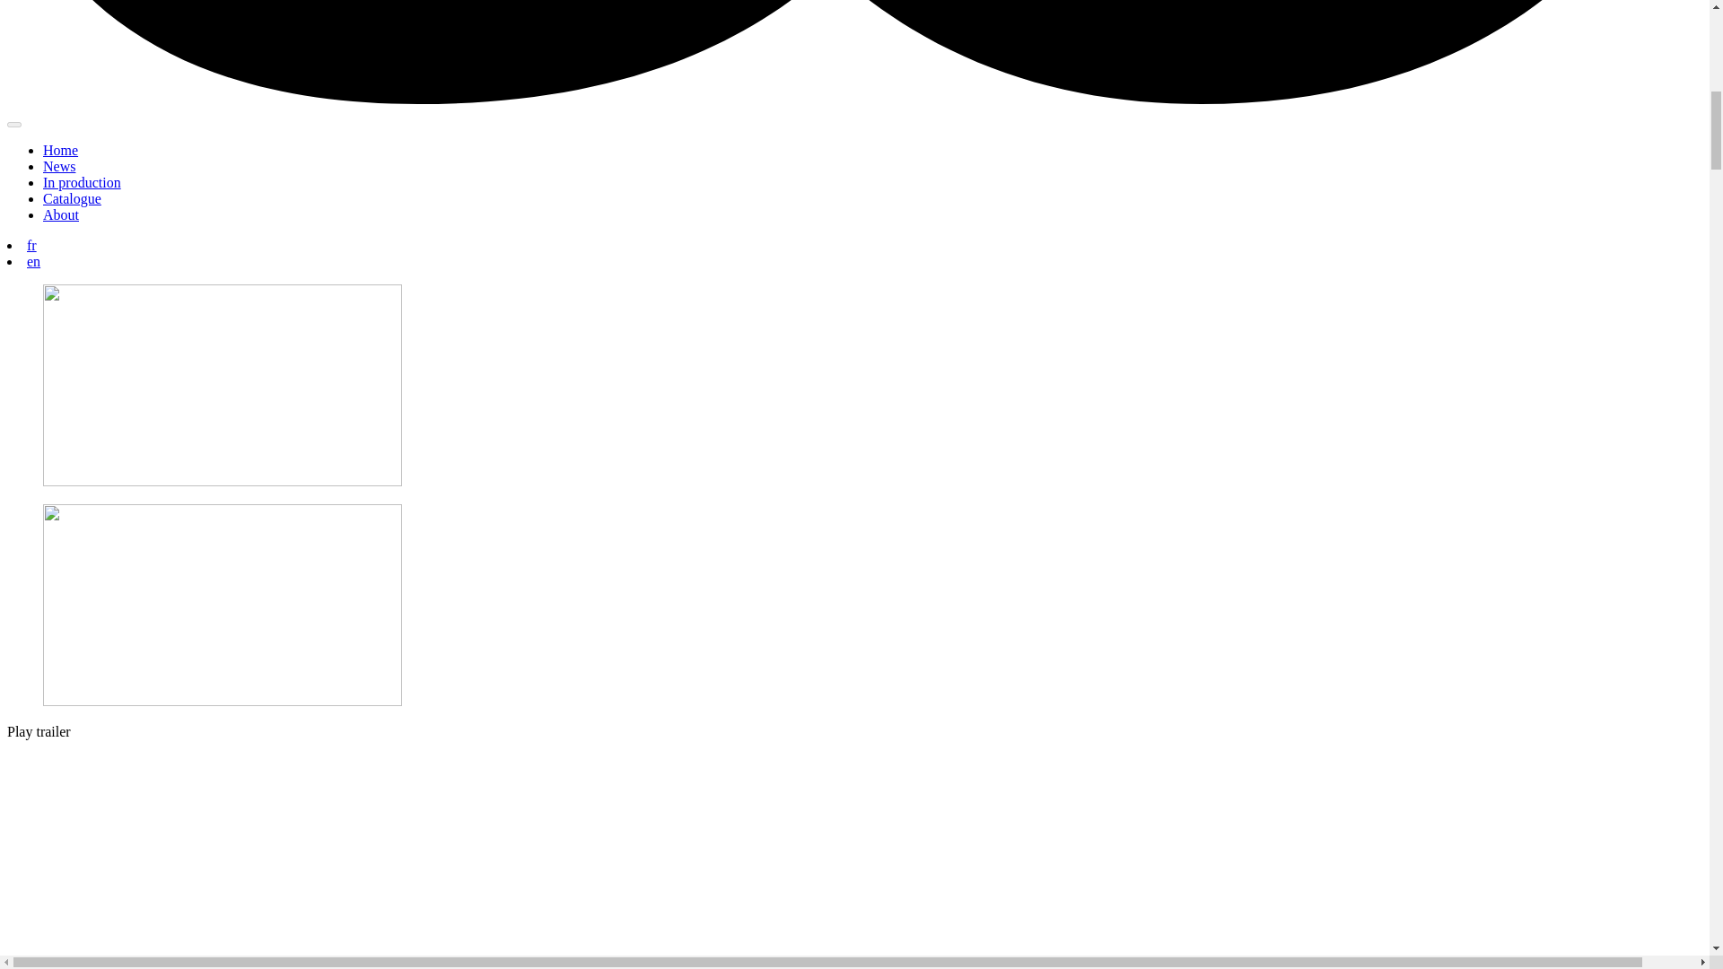 The height and width of the screenshot is (969, 1723). Describe the element at coordinates (330, 854) in the screenshot. I see `GoldaMaria Teaser` at that location.